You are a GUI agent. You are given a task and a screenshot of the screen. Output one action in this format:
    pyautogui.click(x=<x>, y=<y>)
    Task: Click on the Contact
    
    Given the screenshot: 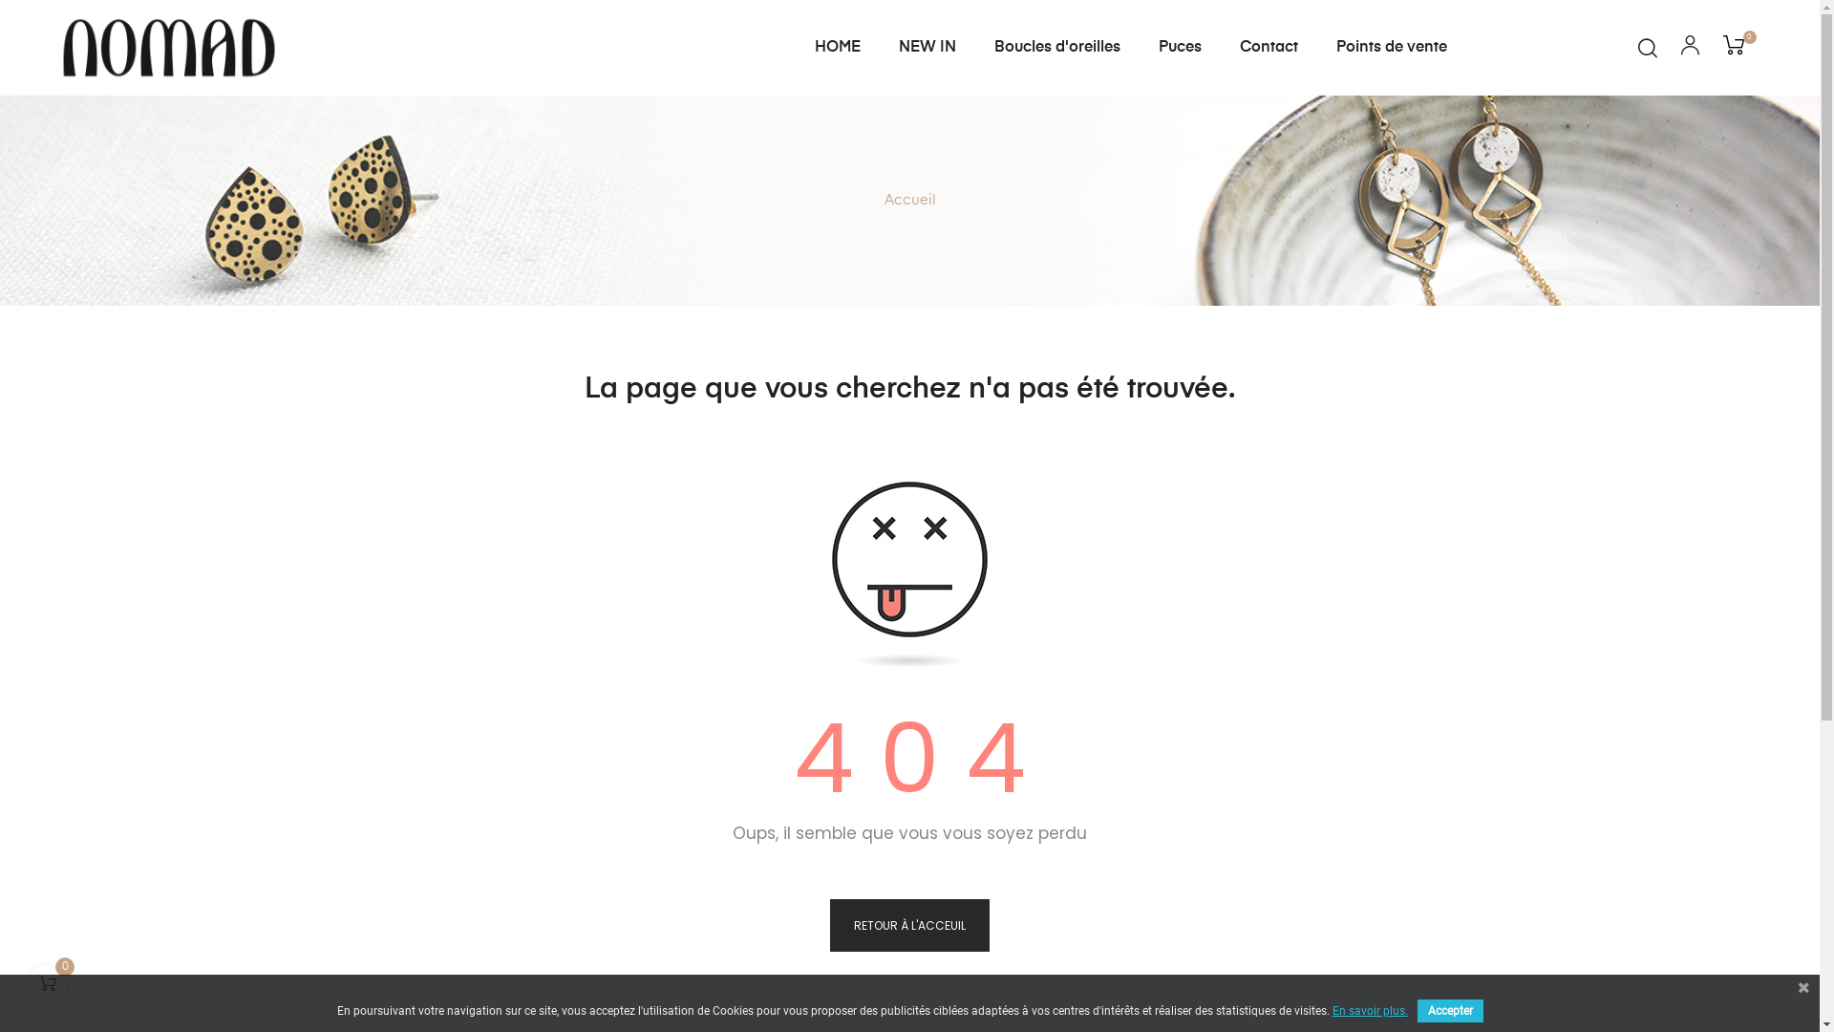 What is the action you would take?
    pyautogui.click(x=1269, y=48)
    